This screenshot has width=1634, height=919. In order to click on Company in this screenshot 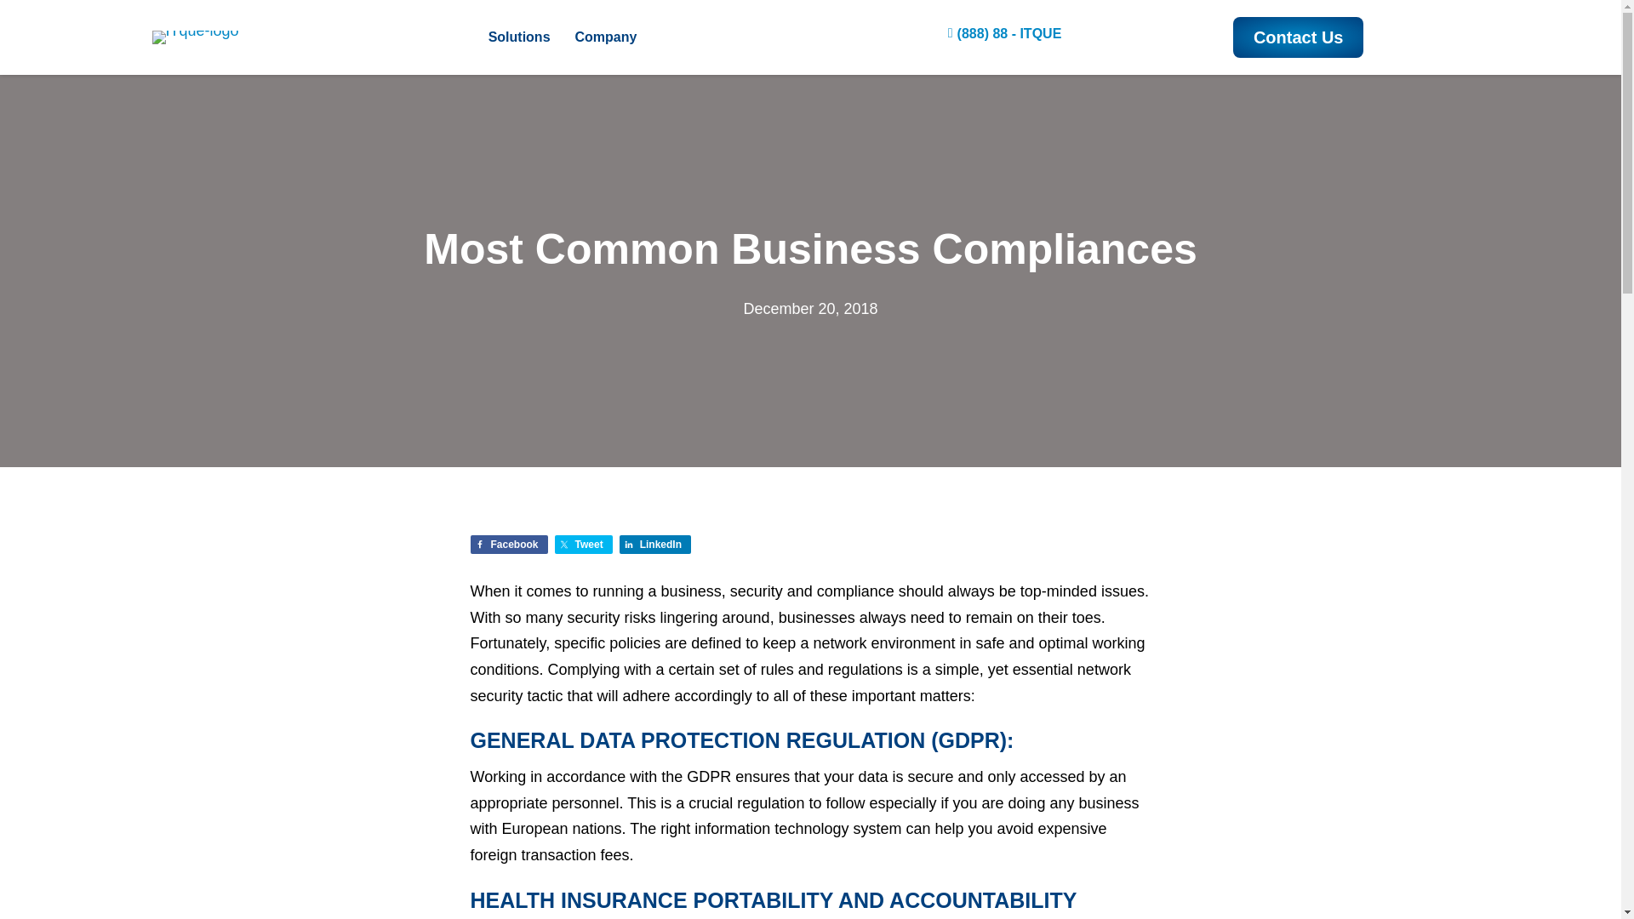, I will do `click(606, 37)`.